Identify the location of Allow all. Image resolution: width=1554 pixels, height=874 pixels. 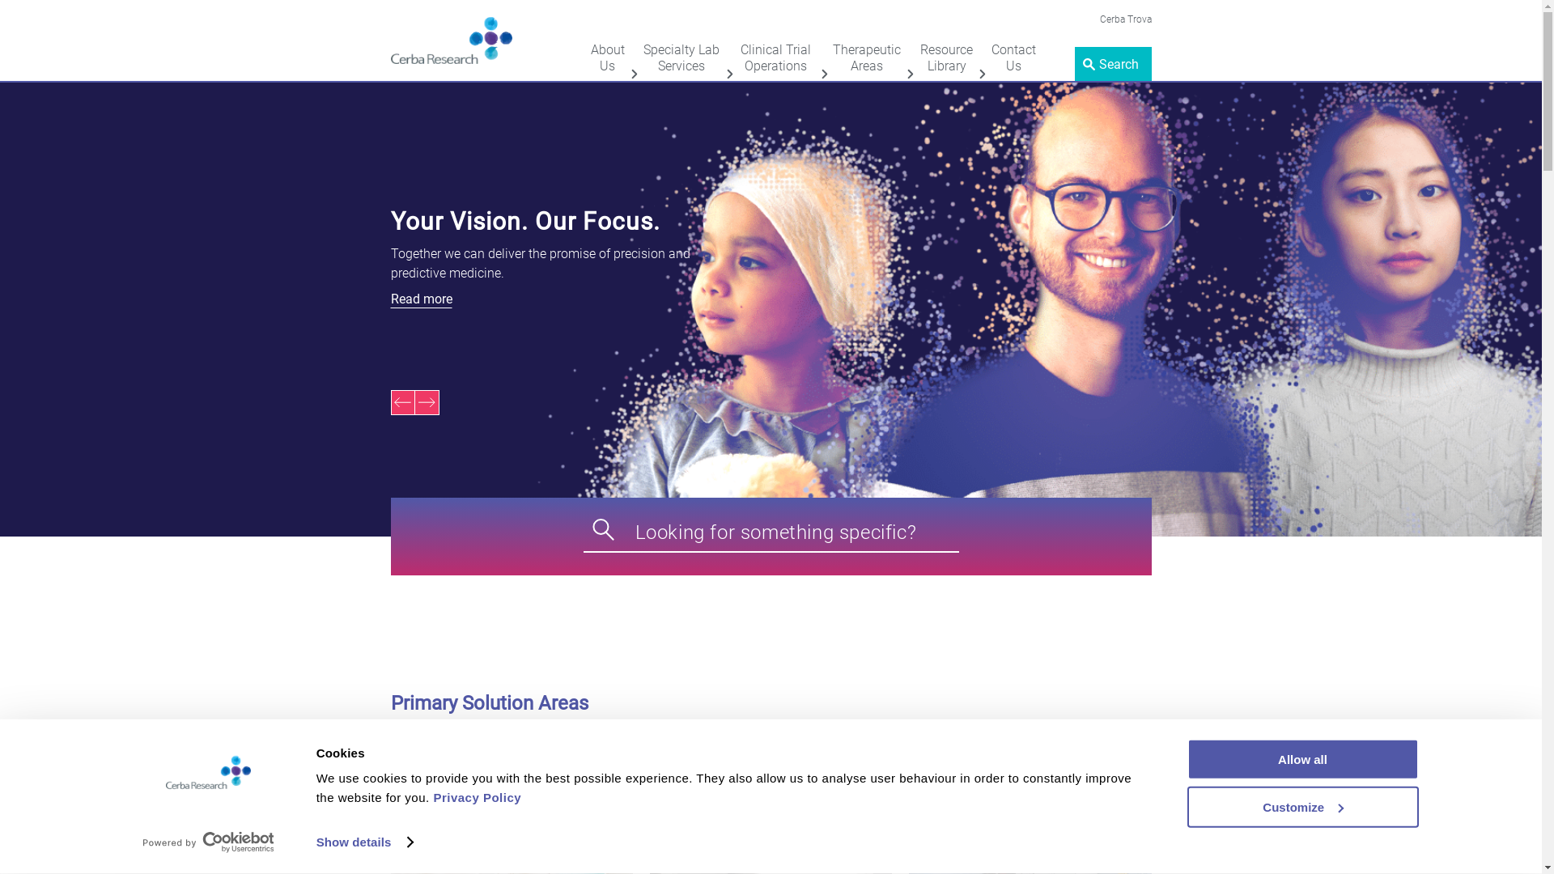
(1302, 759).